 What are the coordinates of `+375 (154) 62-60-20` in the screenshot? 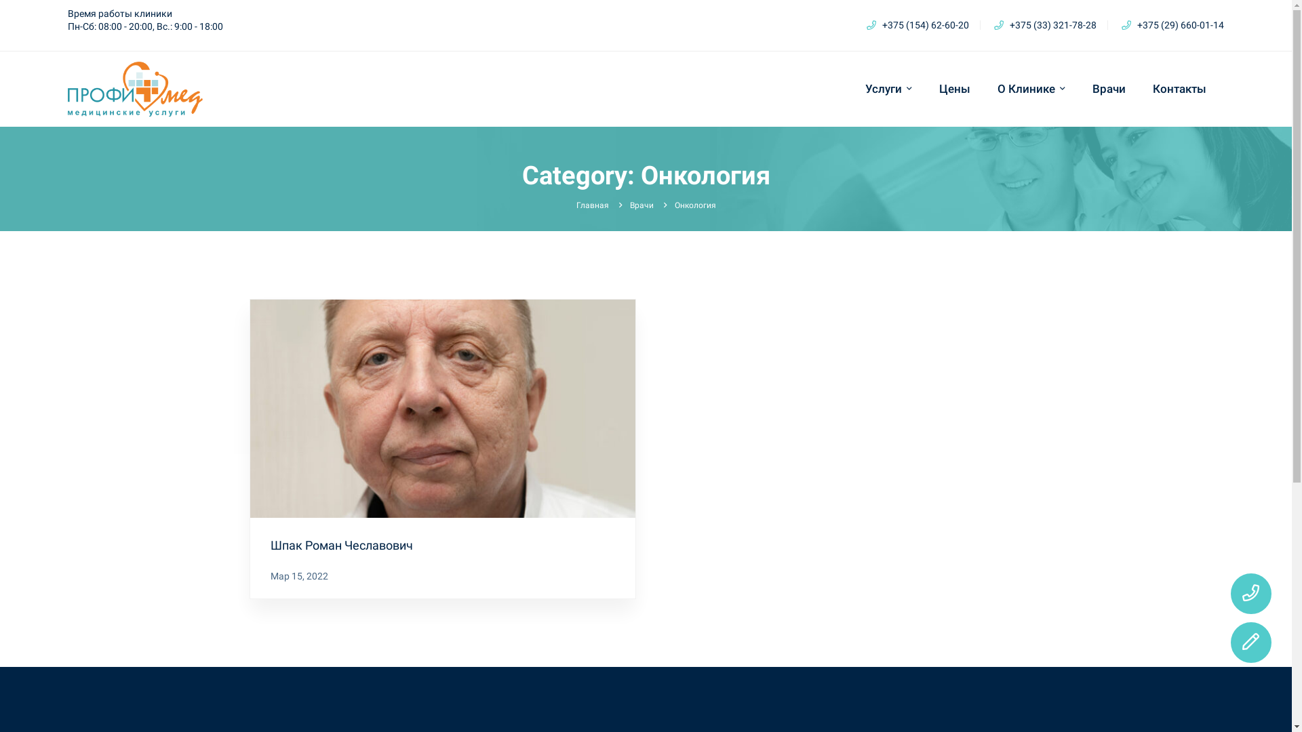 It's located at (918, 25).